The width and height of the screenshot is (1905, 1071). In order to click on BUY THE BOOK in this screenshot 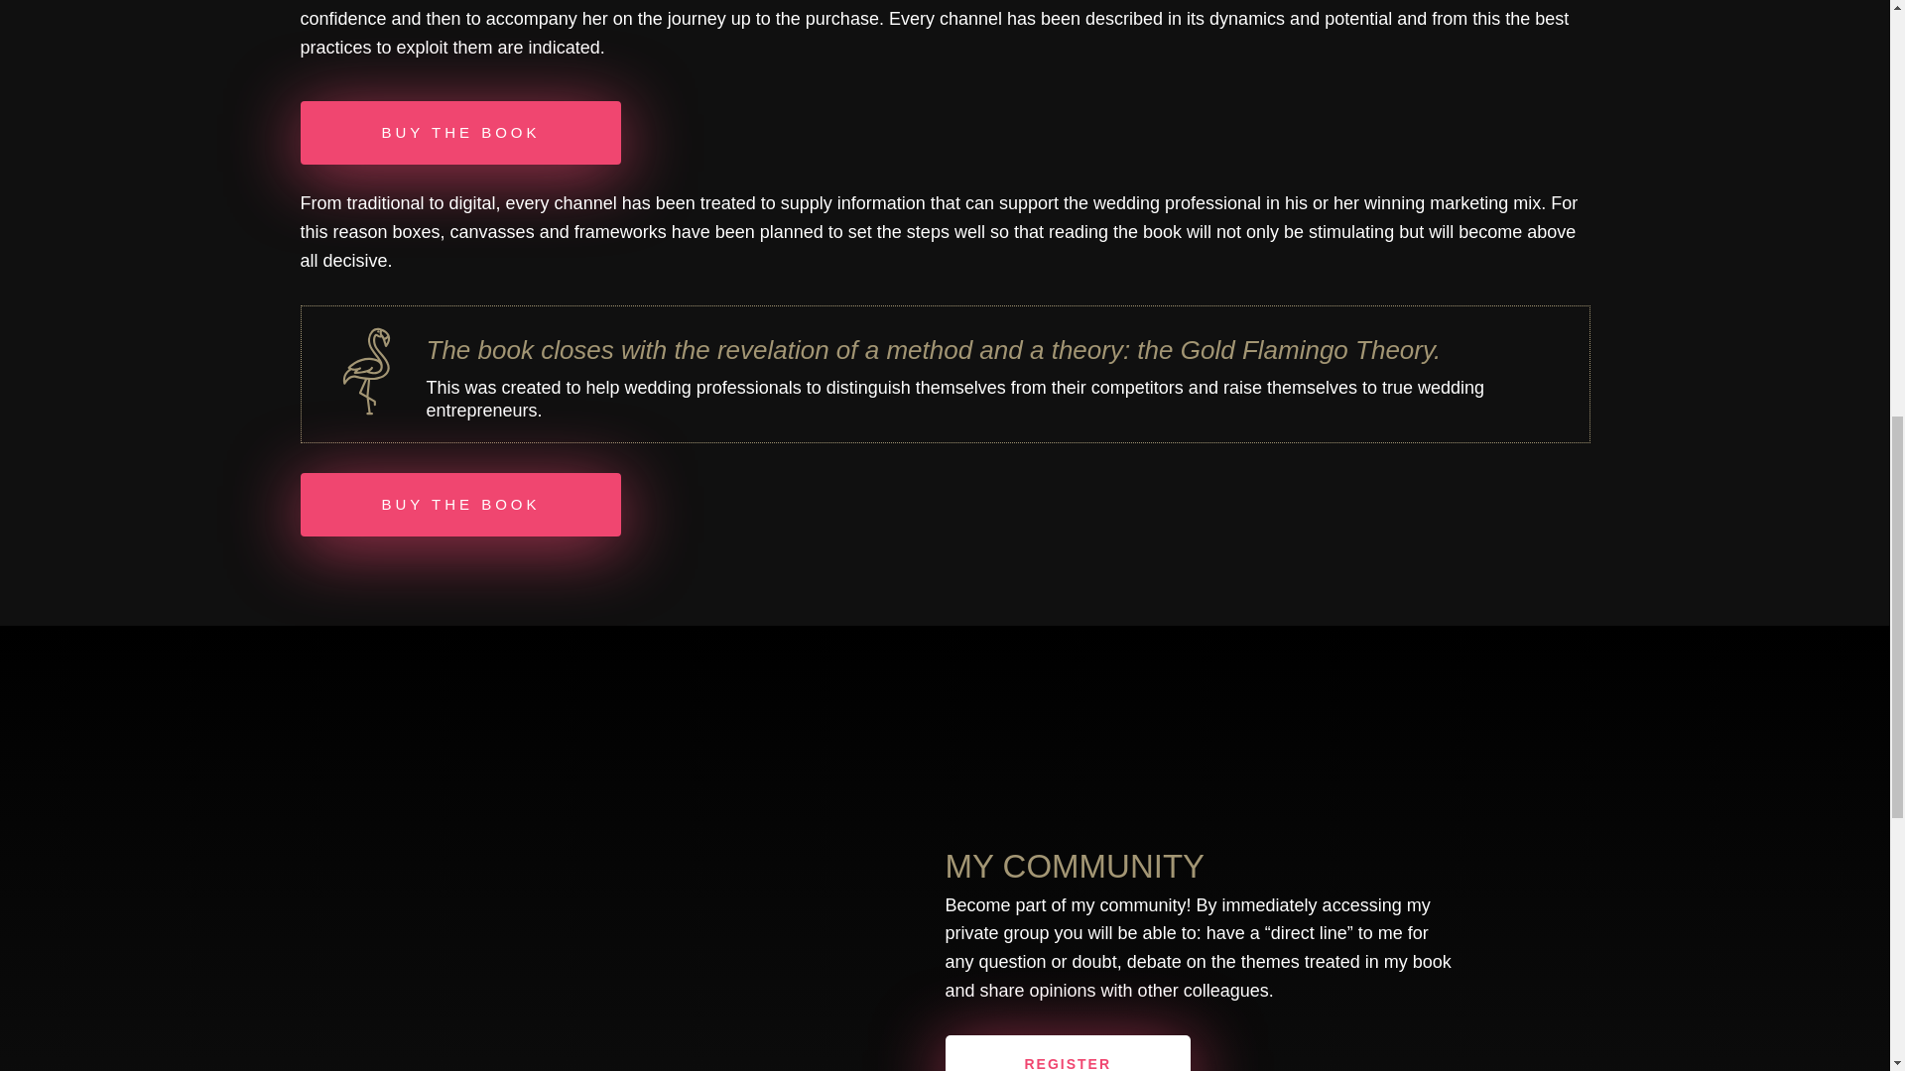, I will do `click(459, 133)`.